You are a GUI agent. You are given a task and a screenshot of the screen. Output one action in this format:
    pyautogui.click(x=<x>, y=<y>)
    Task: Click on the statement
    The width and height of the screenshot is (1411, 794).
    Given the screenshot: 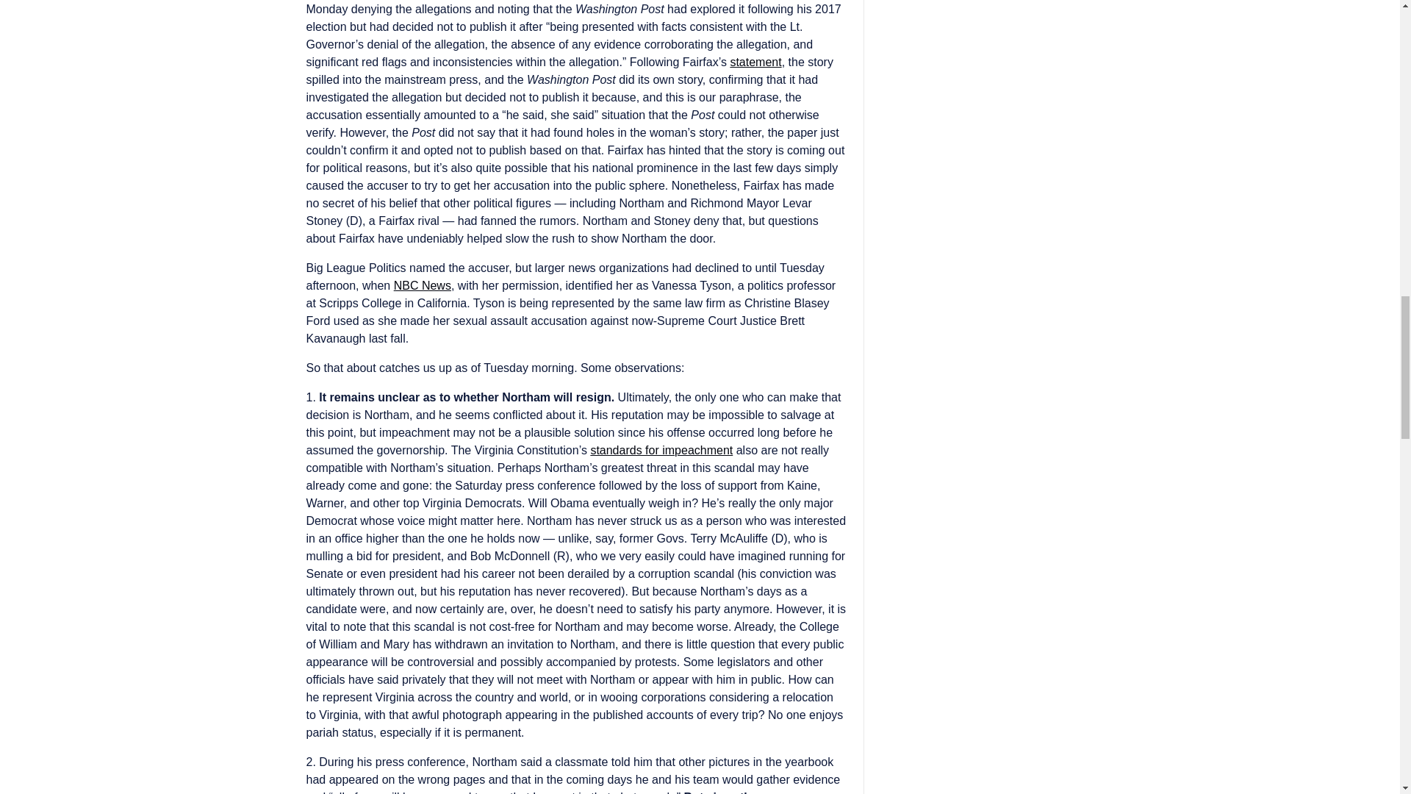 What is the action you would take?
    pyautogui.click(x=755, y=62)
    